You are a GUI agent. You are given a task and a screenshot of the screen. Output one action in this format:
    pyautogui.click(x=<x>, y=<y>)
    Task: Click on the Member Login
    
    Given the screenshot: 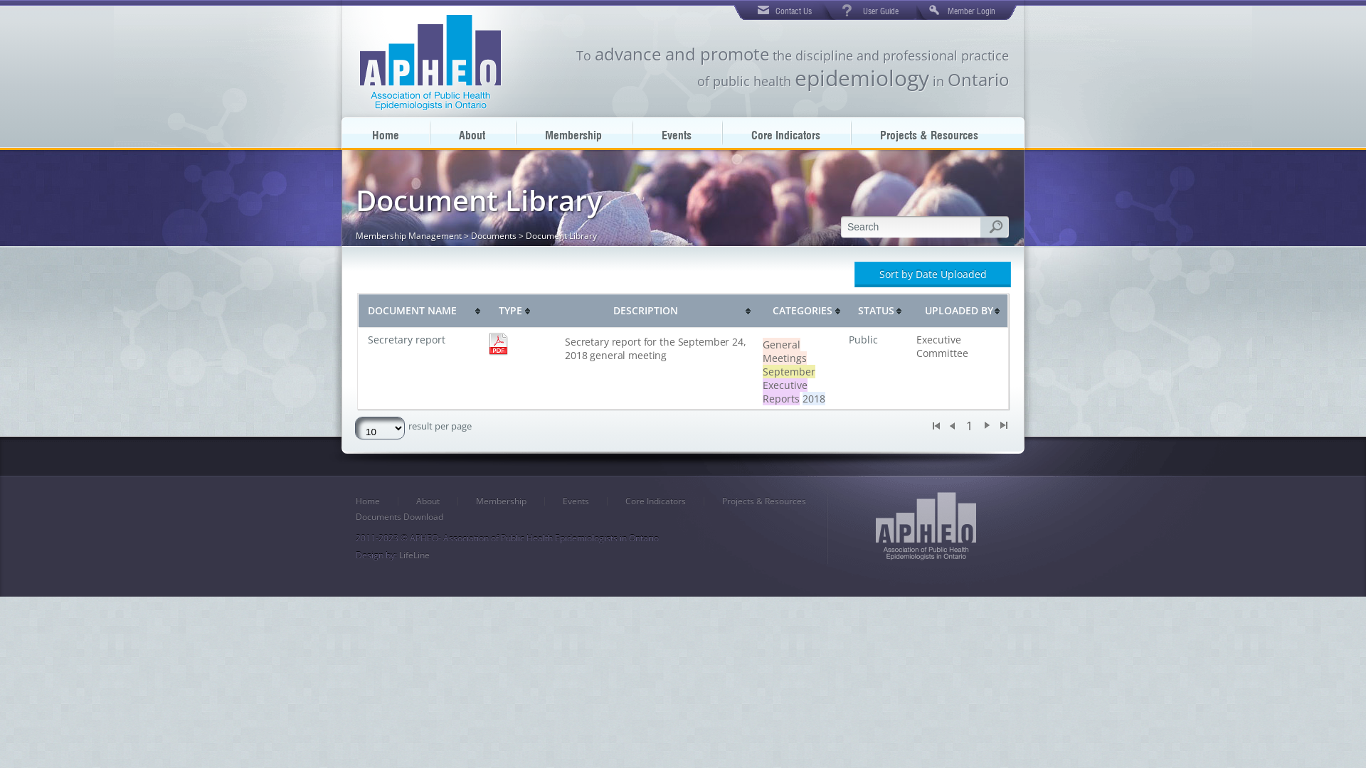 What is the action you would take?
    pyautogui.click(x=965, y=10)
    